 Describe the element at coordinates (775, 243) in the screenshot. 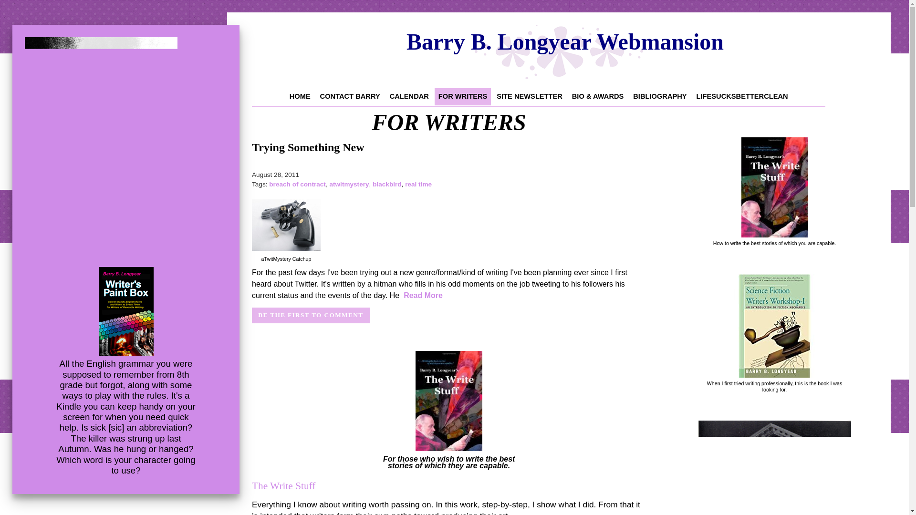

I see `How to write the best stories of which you are capable.` at that location.